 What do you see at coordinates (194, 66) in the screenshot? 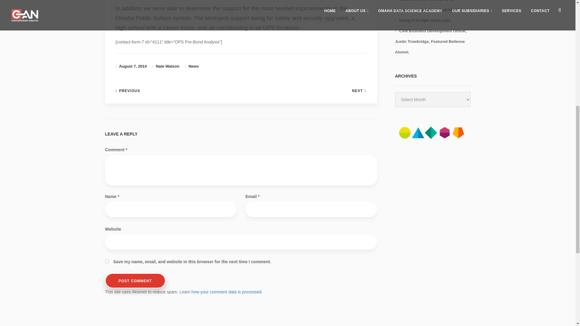
I see `News` at bounding box center [194, 66].